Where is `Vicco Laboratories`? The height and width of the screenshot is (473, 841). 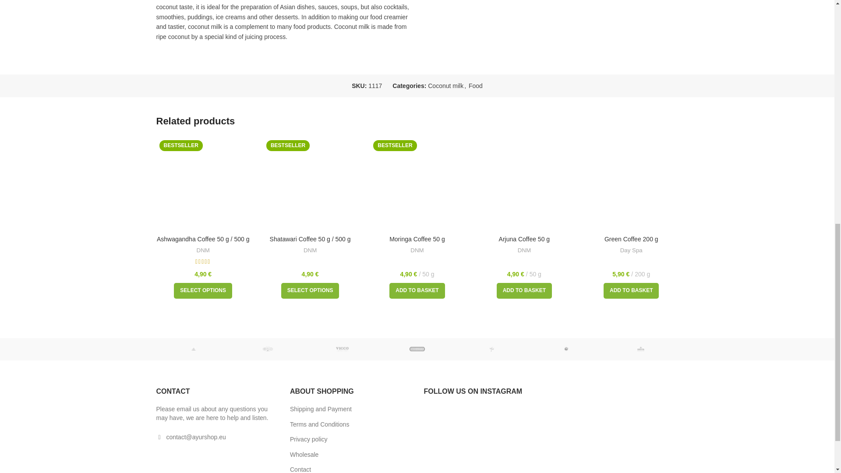 Vicco Laboratories is located at coordinates (343, 349).